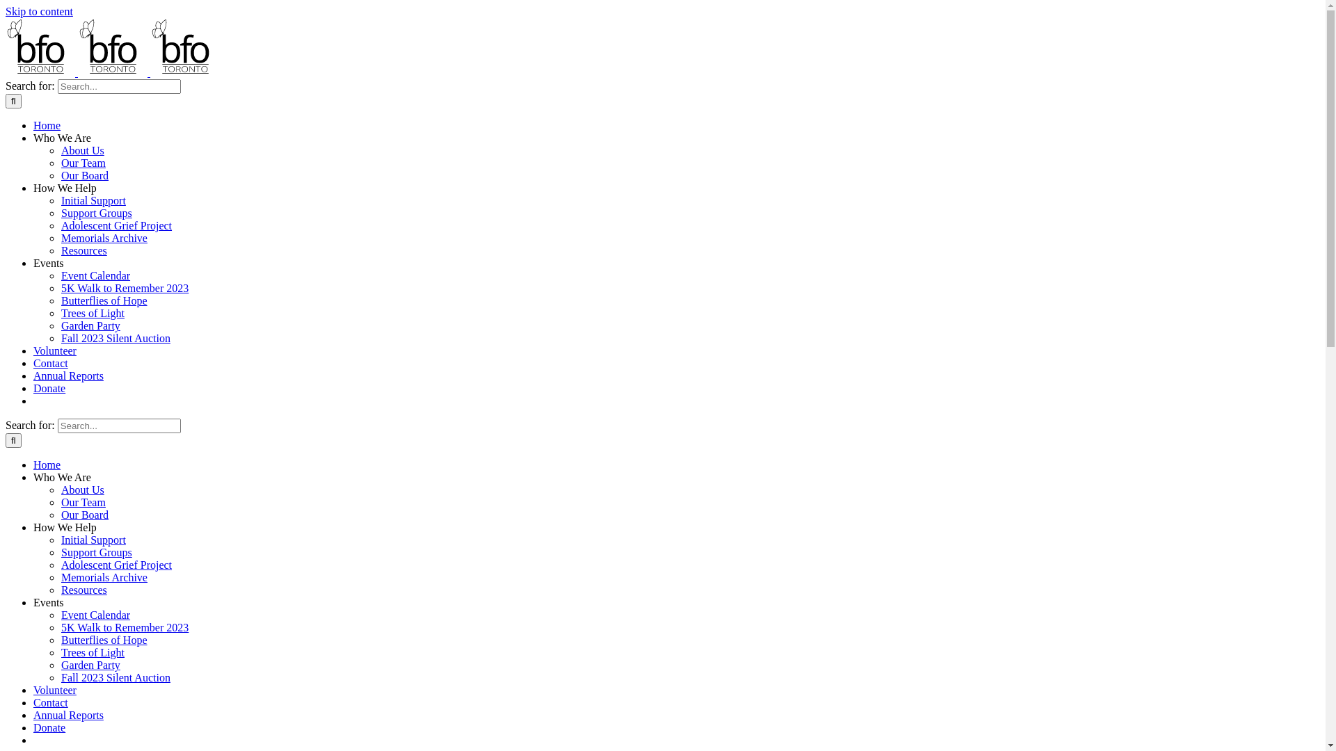 This screenshot has height=751, width=1336. Describe the element at coordinates (83, 163) in the screenshot. I see `Our Team` at that location.